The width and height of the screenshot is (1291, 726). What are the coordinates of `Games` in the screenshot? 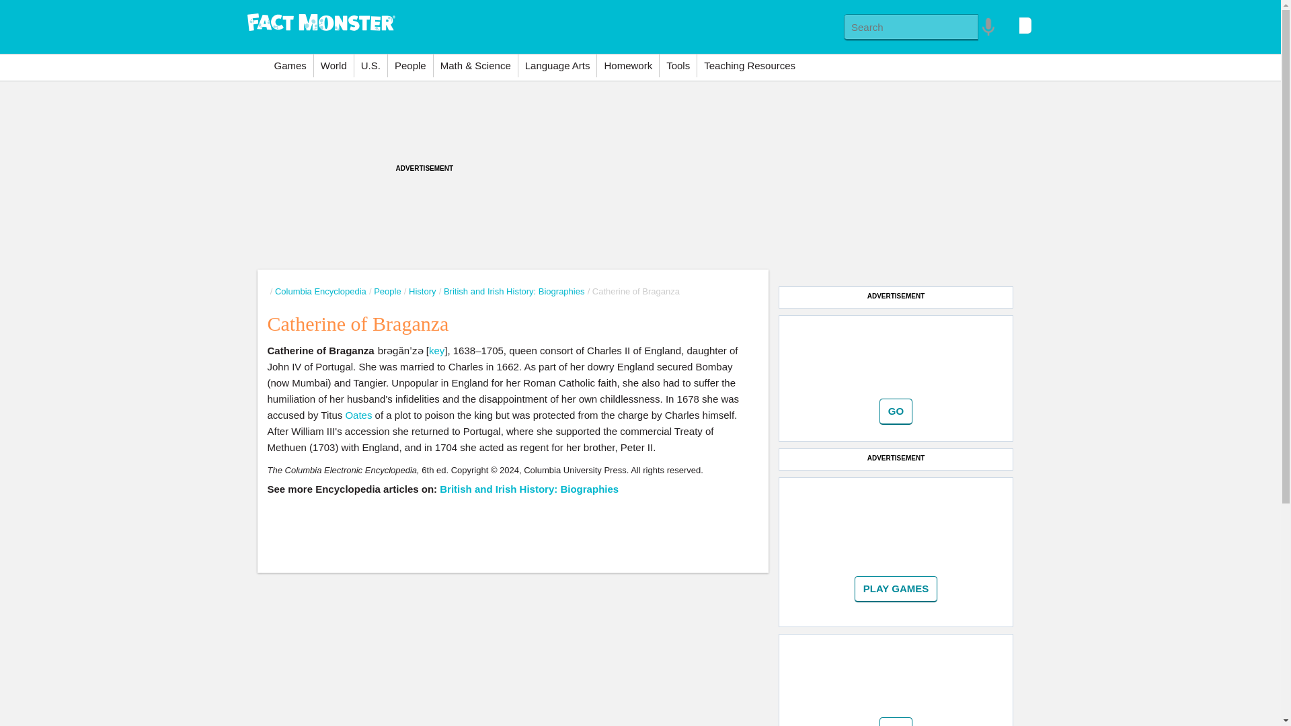 It's located at (290, 66).